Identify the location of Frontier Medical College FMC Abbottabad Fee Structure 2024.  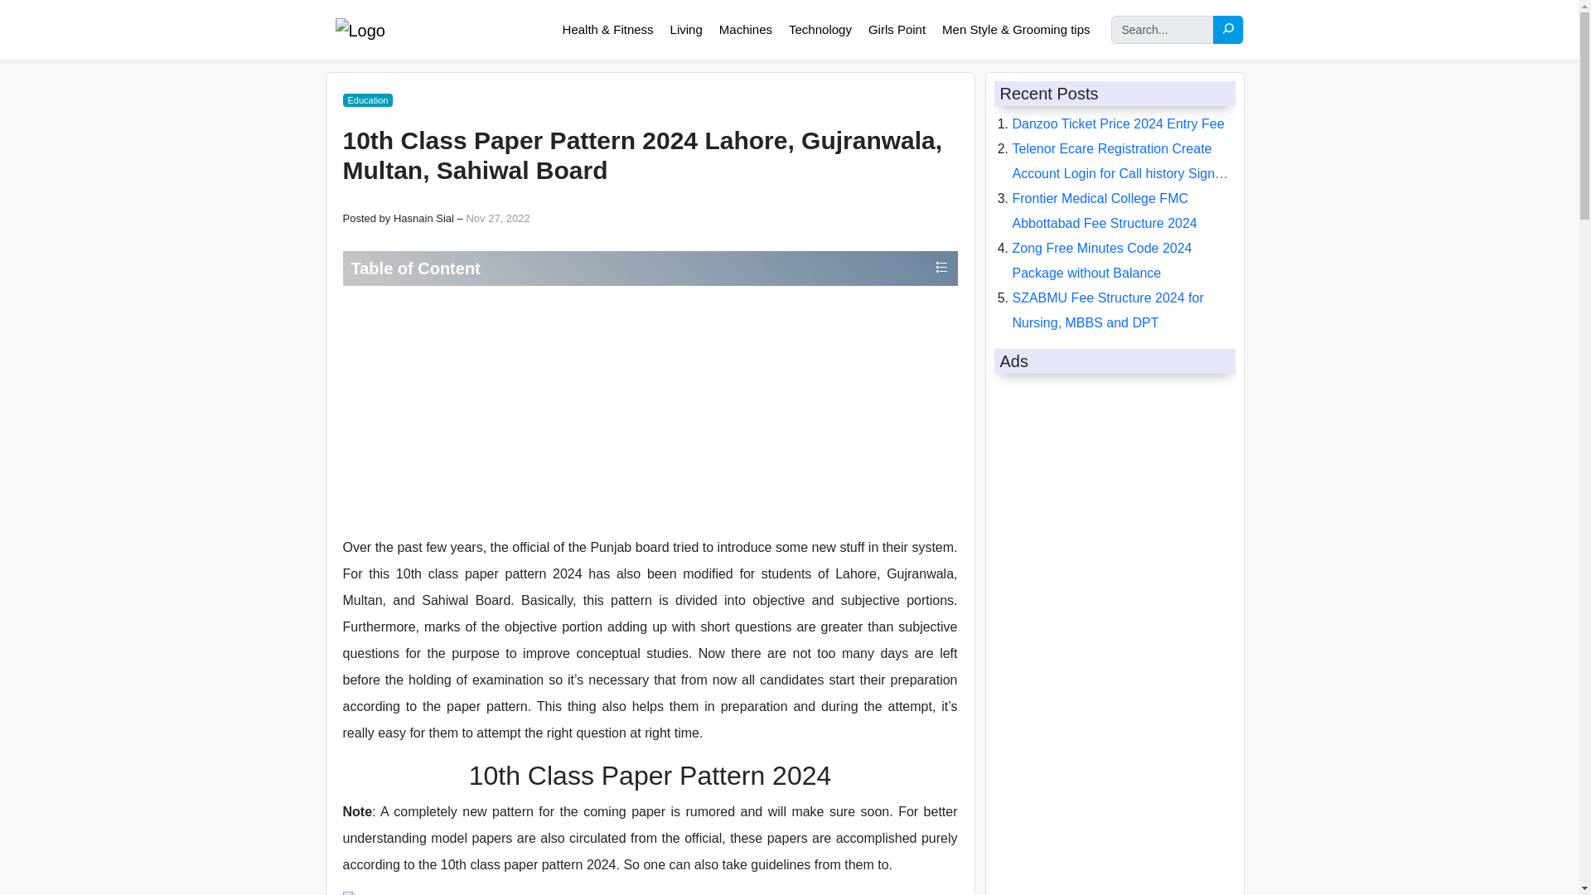
(1105, 210).